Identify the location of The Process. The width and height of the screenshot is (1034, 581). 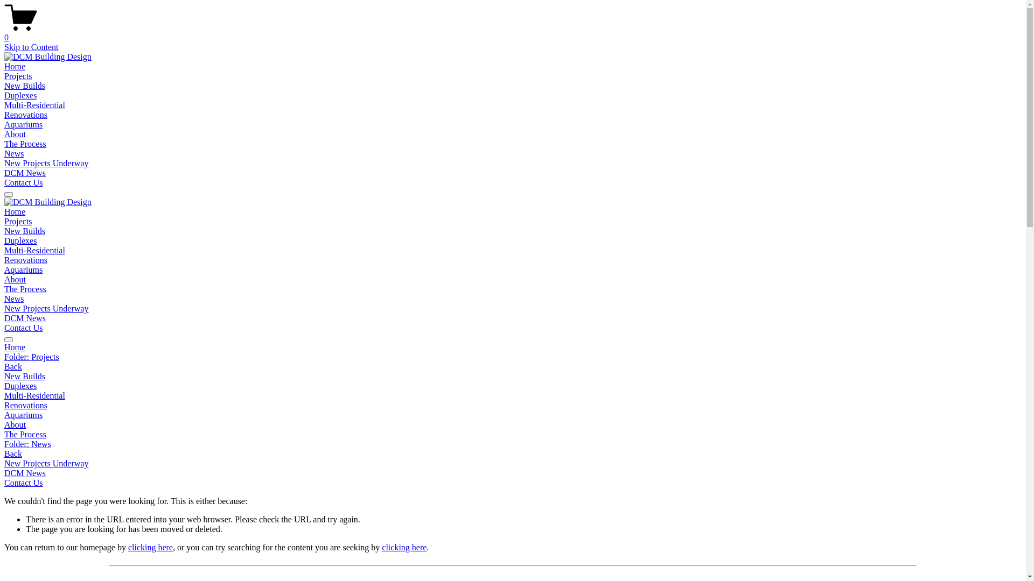
(25, 289).